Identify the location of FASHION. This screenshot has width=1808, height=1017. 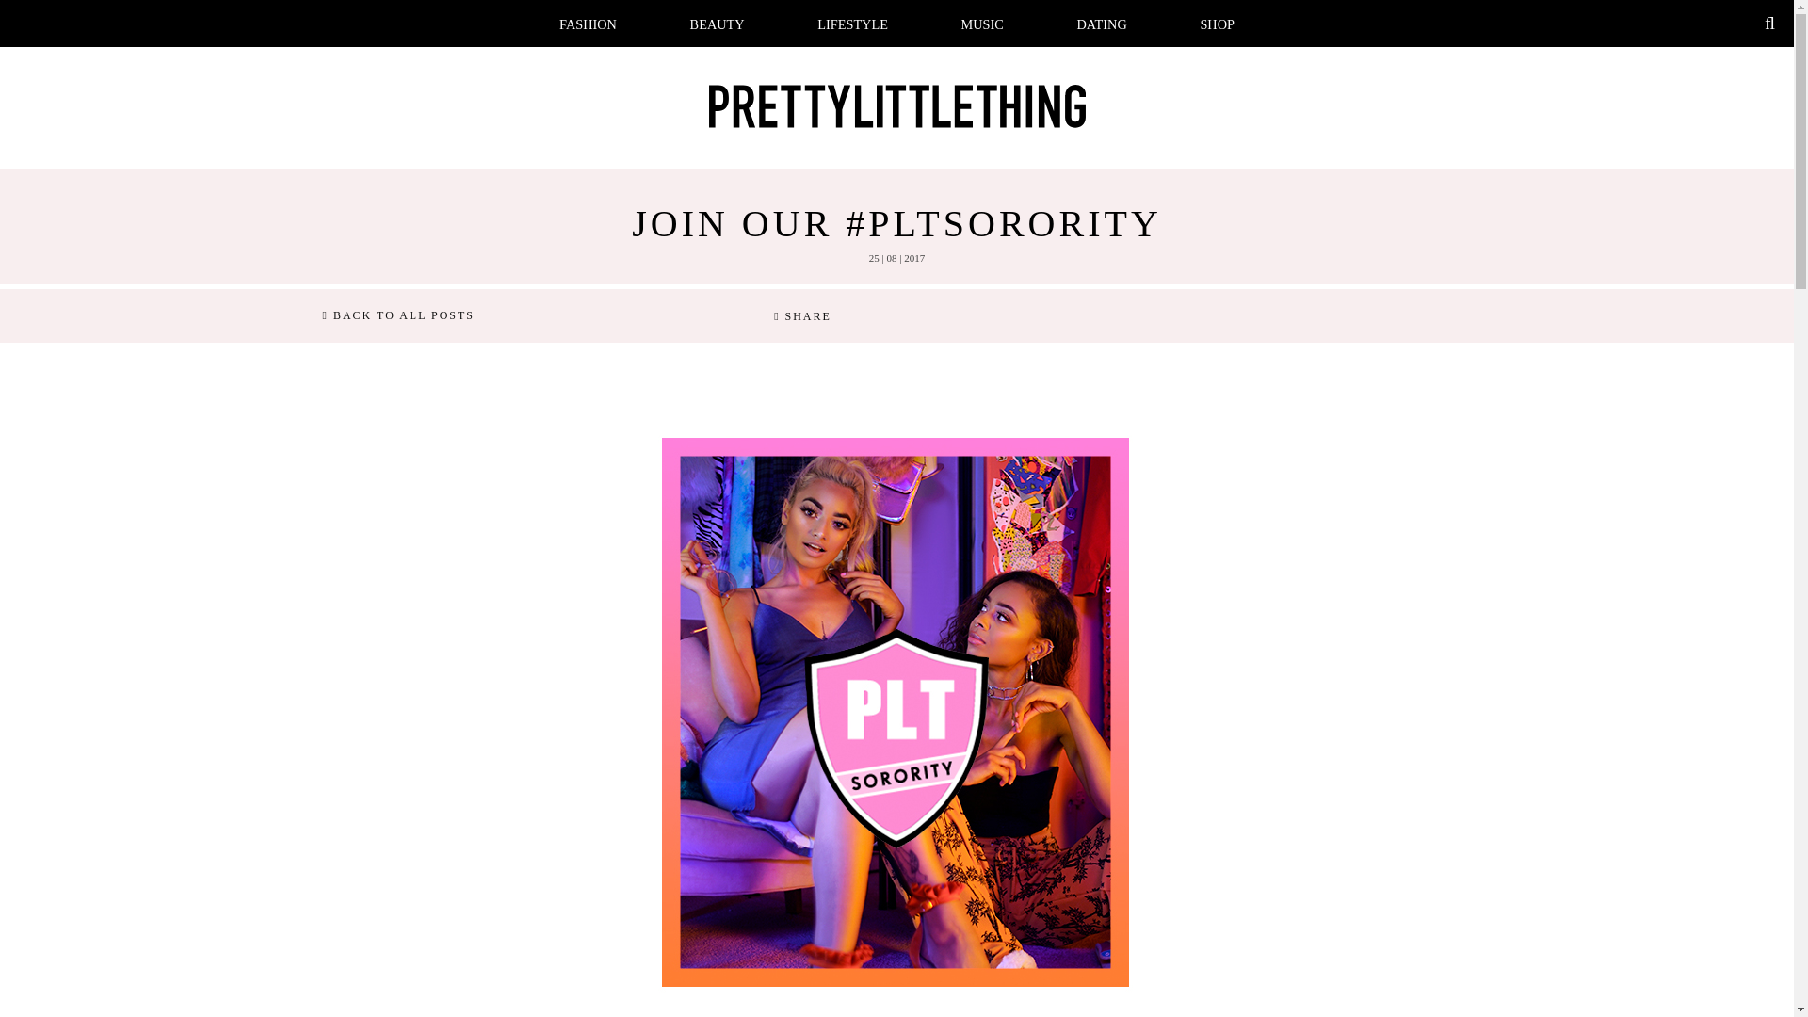
(588, 24).